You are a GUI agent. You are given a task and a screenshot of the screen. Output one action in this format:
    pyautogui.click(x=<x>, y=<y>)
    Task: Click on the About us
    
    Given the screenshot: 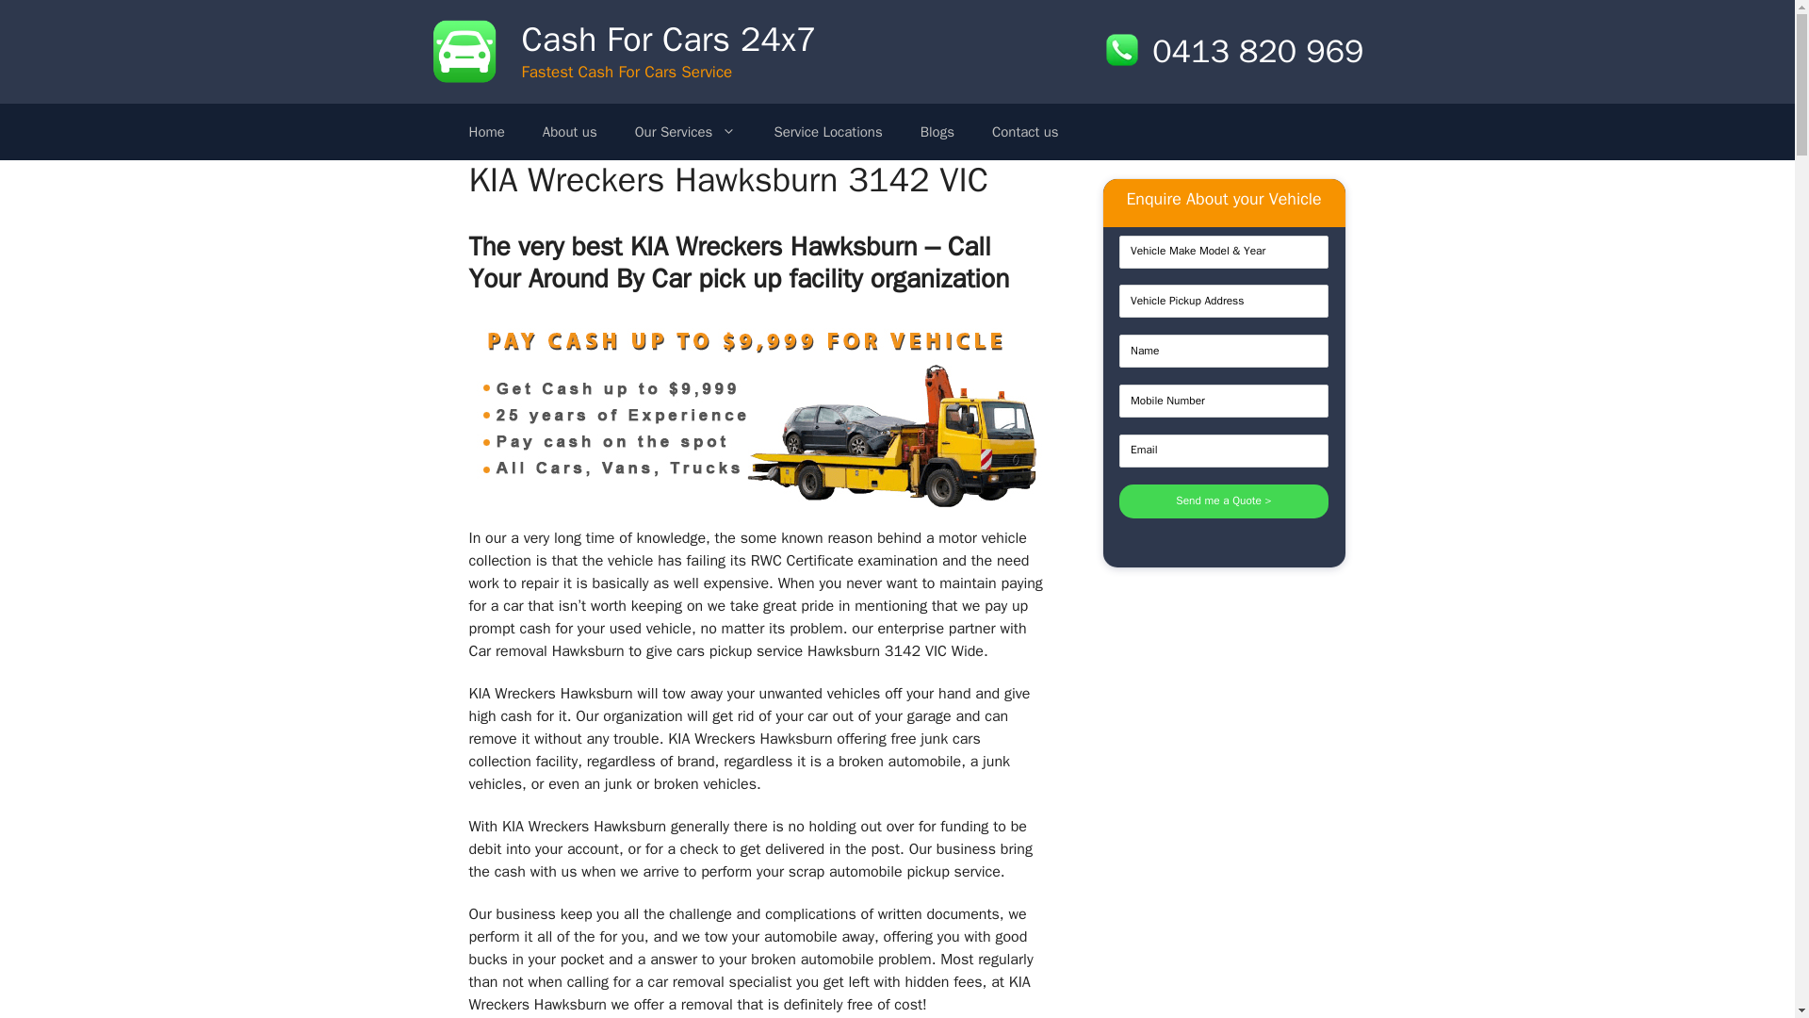 What is the action you would take?
    pyautogui.click(x=570, y=132)
    